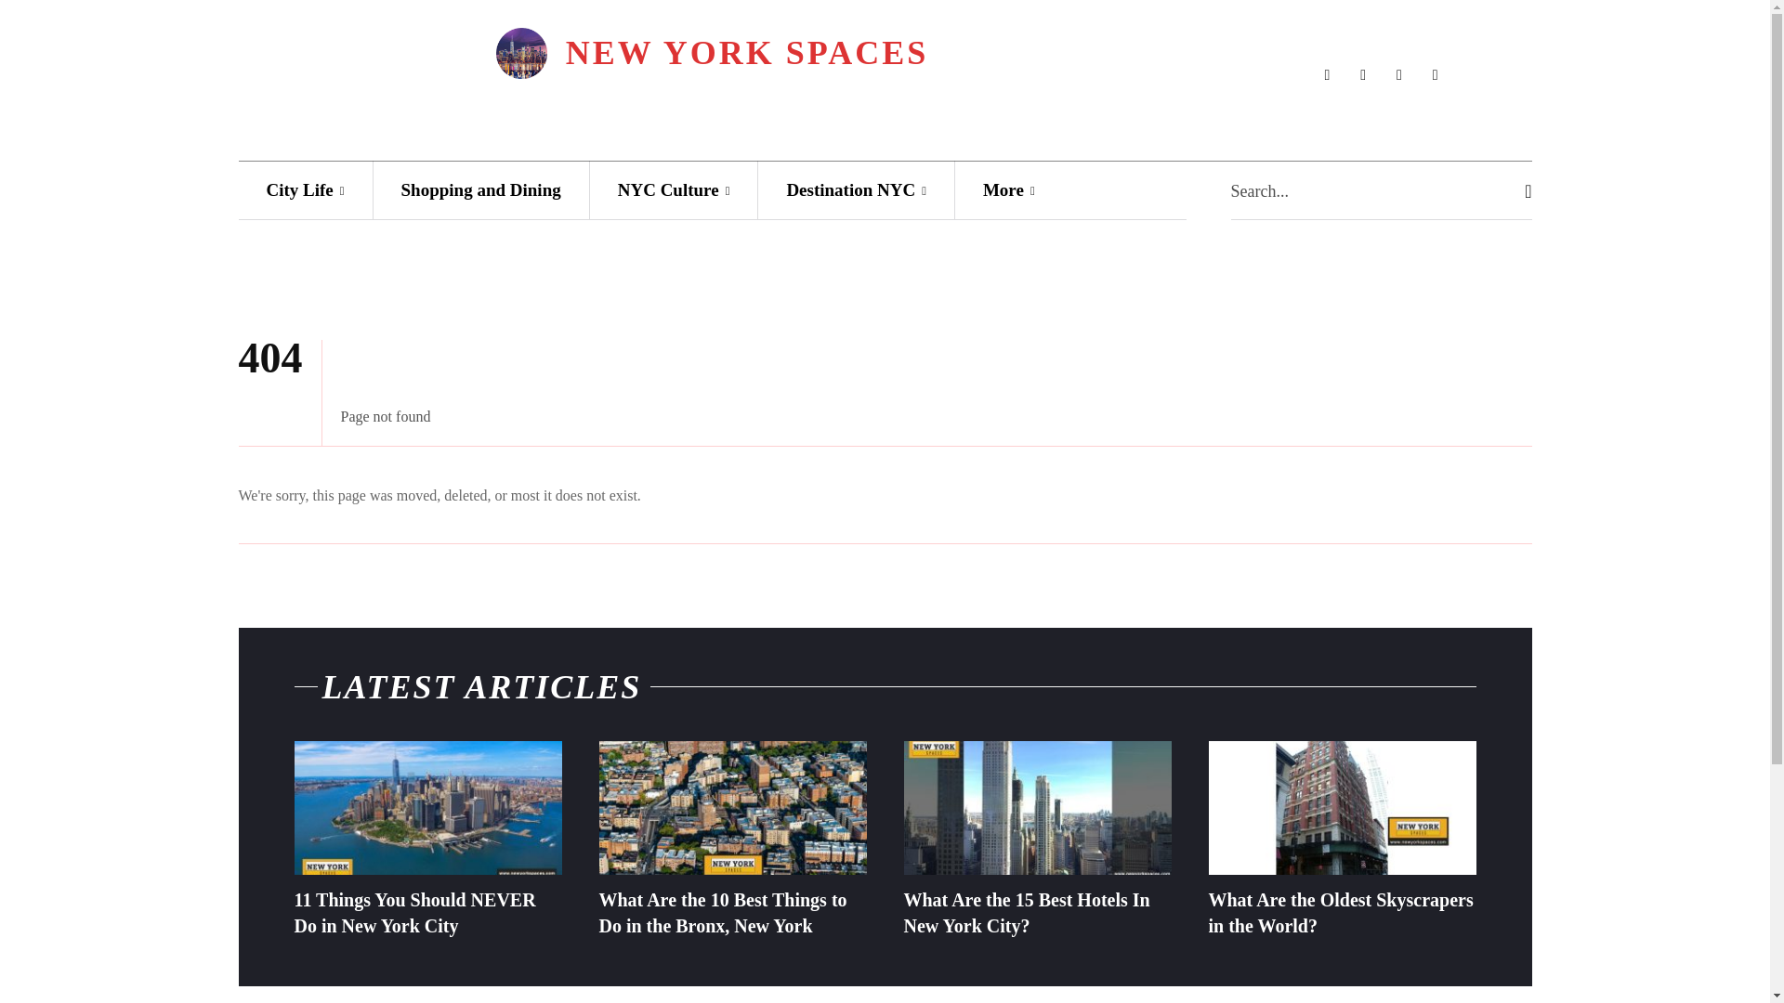 This screenshot has width=1784, height=1003. What do you see at coordinates (731, 808) in the screenshot?
I see `What Are the 10 Best Things to Do in the Bronx, New York` at bounding box center [731, 808].